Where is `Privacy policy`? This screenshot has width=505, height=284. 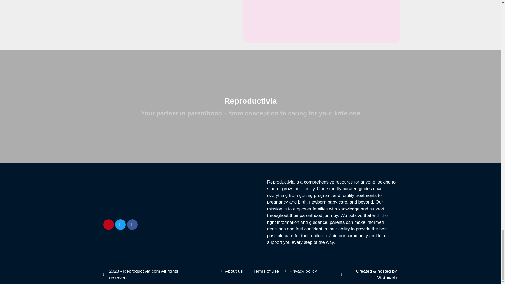 Privacy policy is located at coordinates (300, 271).